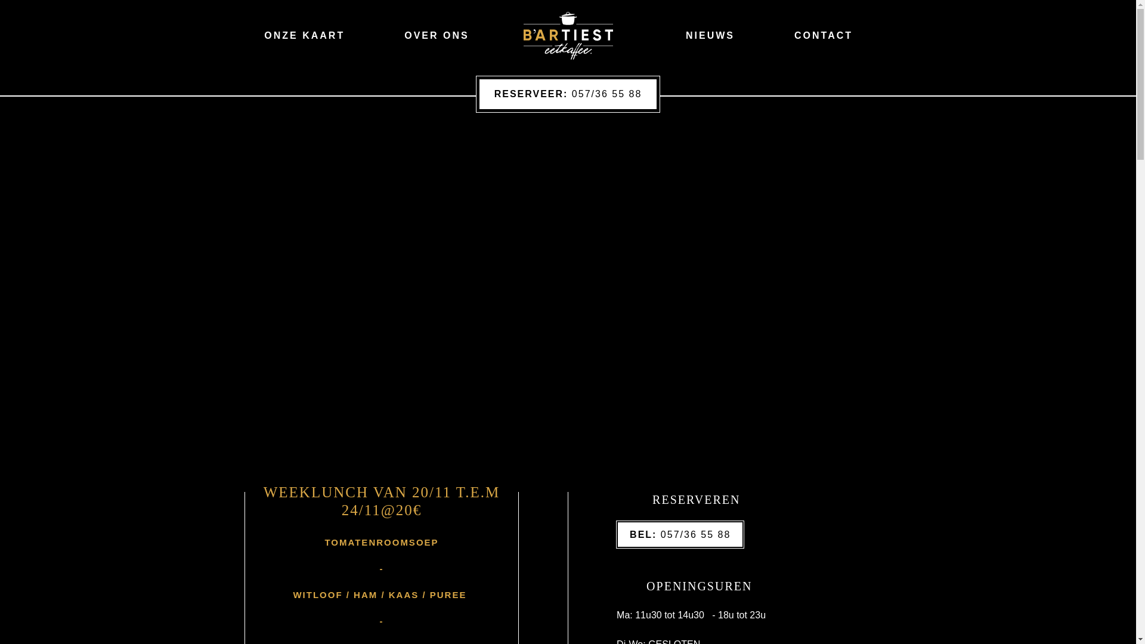 The height and width of the screenshot is (644, 1145). What do you see at coordinates (710, 36) in the screenshot?
I see `NIEUWS` at bounding box center [710, 36].